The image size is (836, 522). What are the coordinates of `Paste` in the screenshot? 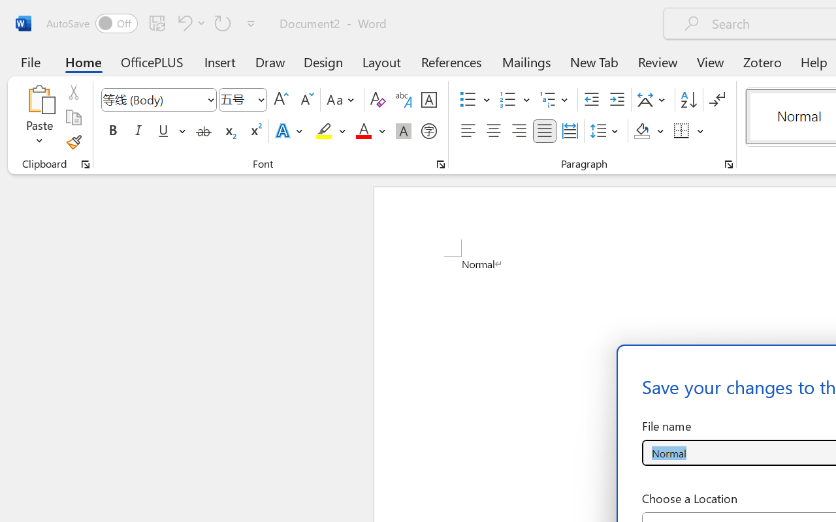 It's located at (39, 99).